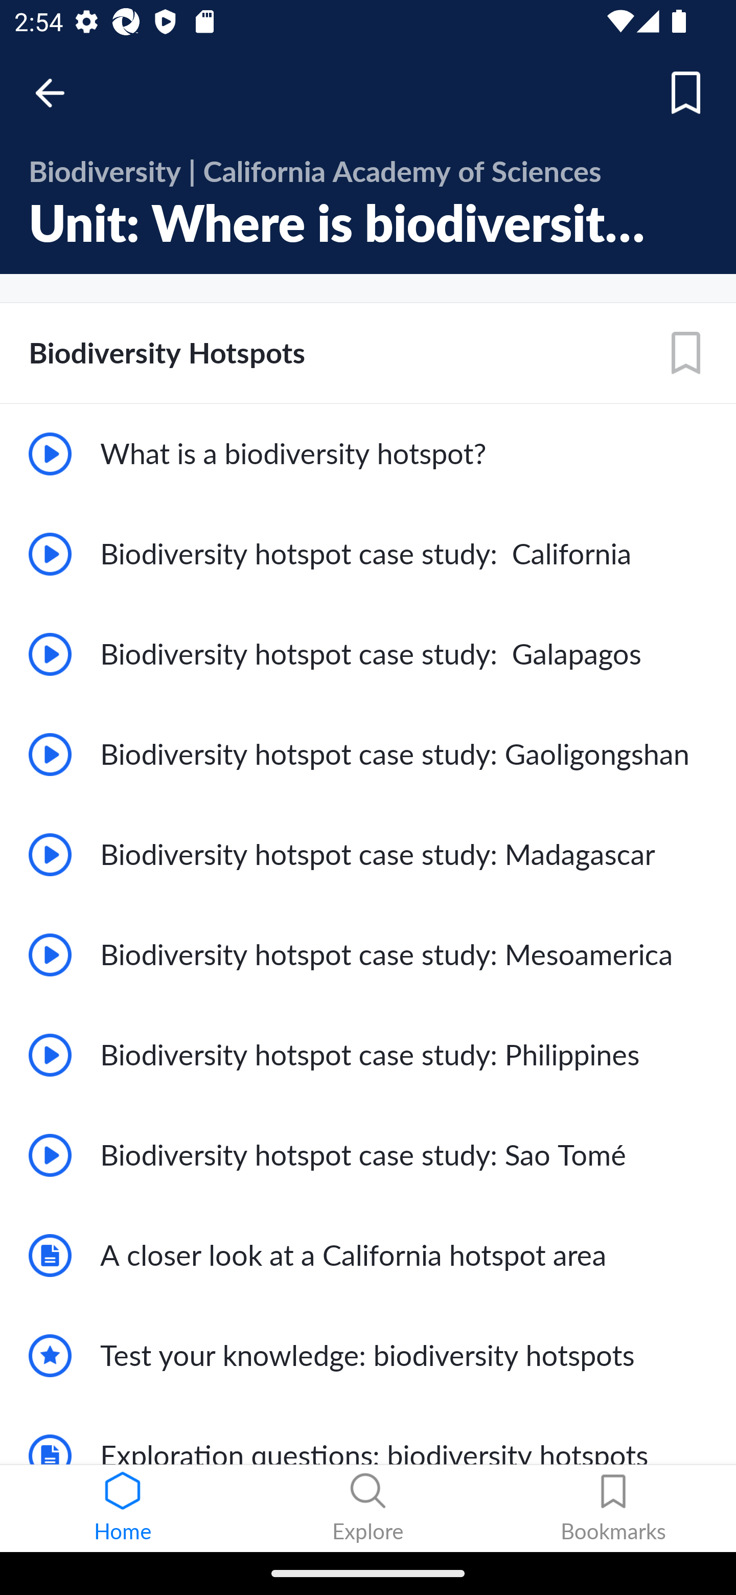 This screenshot has height=1595, width=736. Describe the element at coordinates (368, 1256) in the screenshot. I see `A closer look at a California hotspot area` at that location.